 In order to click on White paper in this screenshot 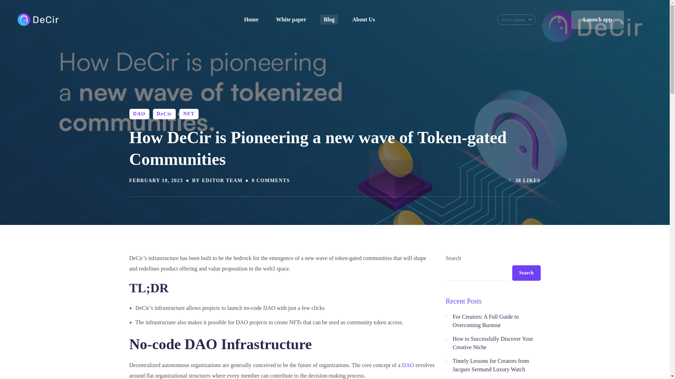, I will do `click(291, 20)`.